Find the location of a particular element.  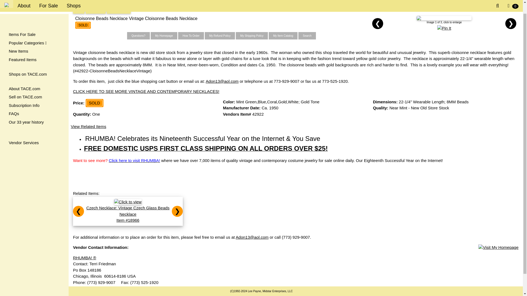

Subscription Info is located at coordinates (34, 95).